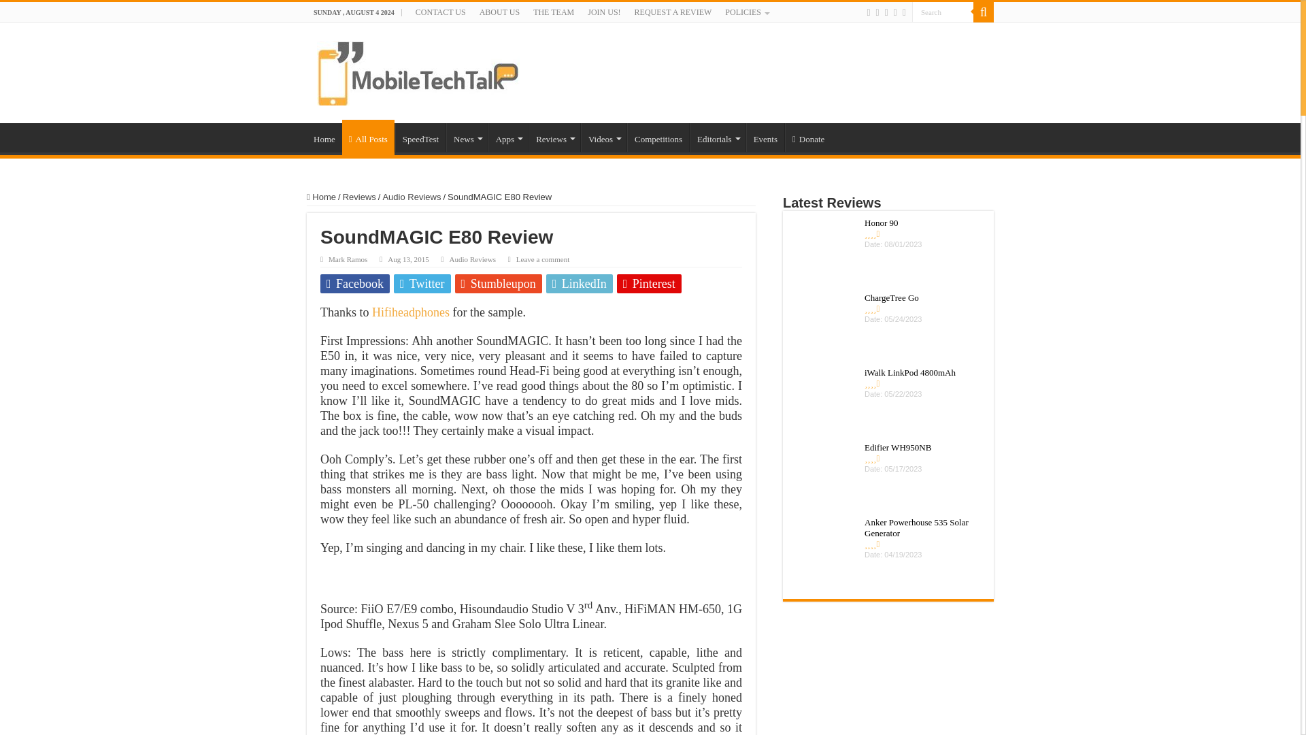 This screenshot has height=735, width=1306. What do you see at coordinates (467, 137) in the screenshot?
I see `News` at bounding box center [467, 137].